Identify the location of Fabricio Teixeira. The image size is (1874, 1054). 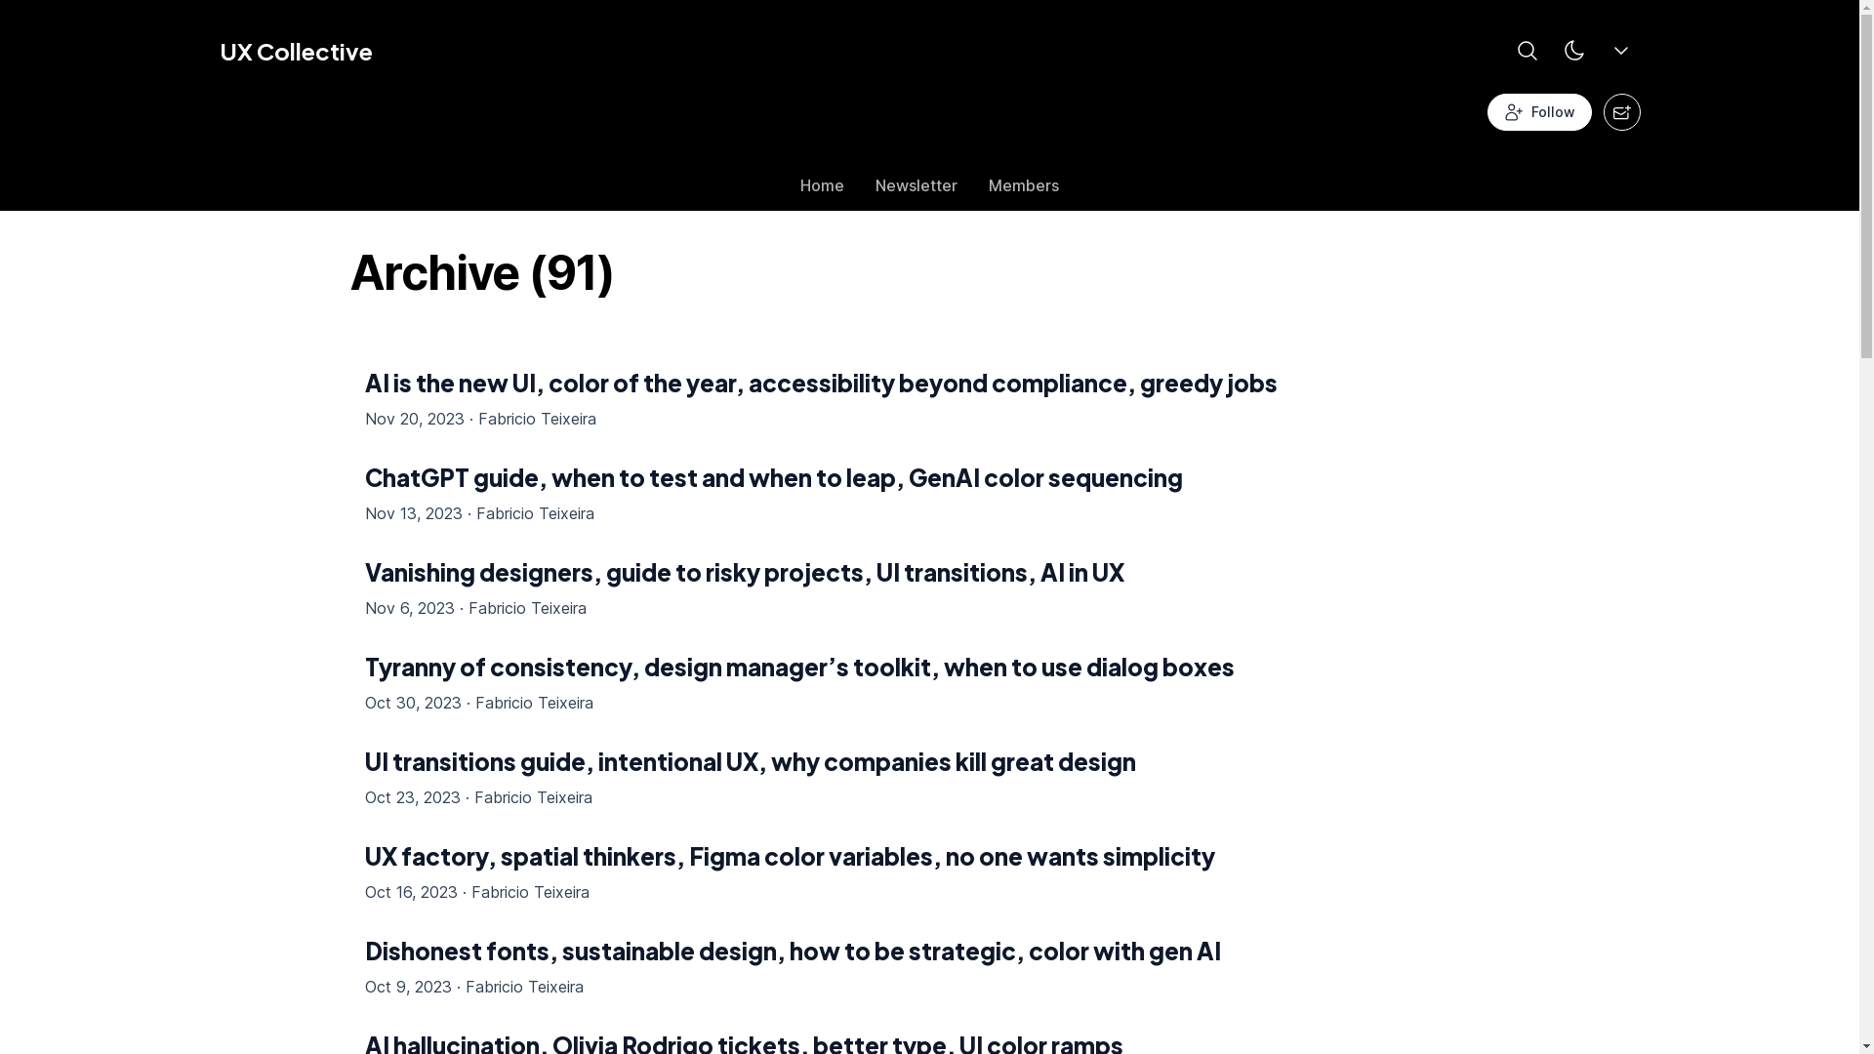
(527, 607).